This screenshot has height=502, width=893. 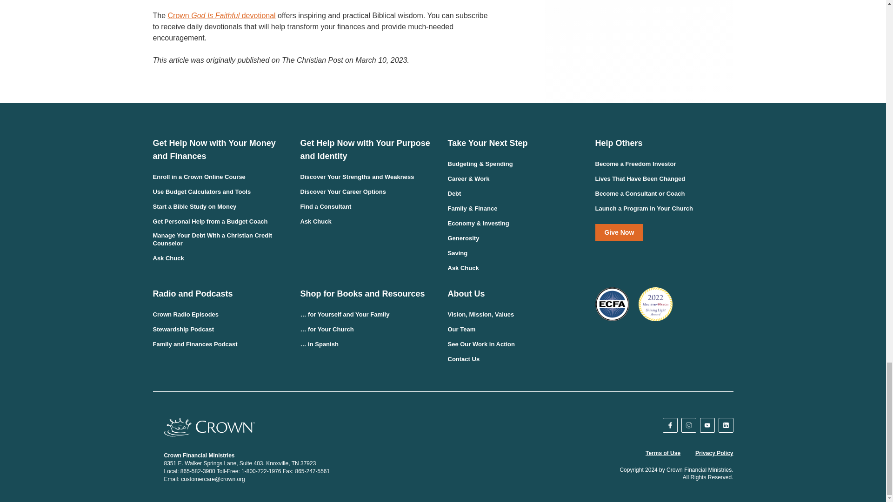 What do you see at coordinates (655, 304) in the screenshot?
I see `Ministry Watch Shining Award 2022` at bounding box center [655, 304].